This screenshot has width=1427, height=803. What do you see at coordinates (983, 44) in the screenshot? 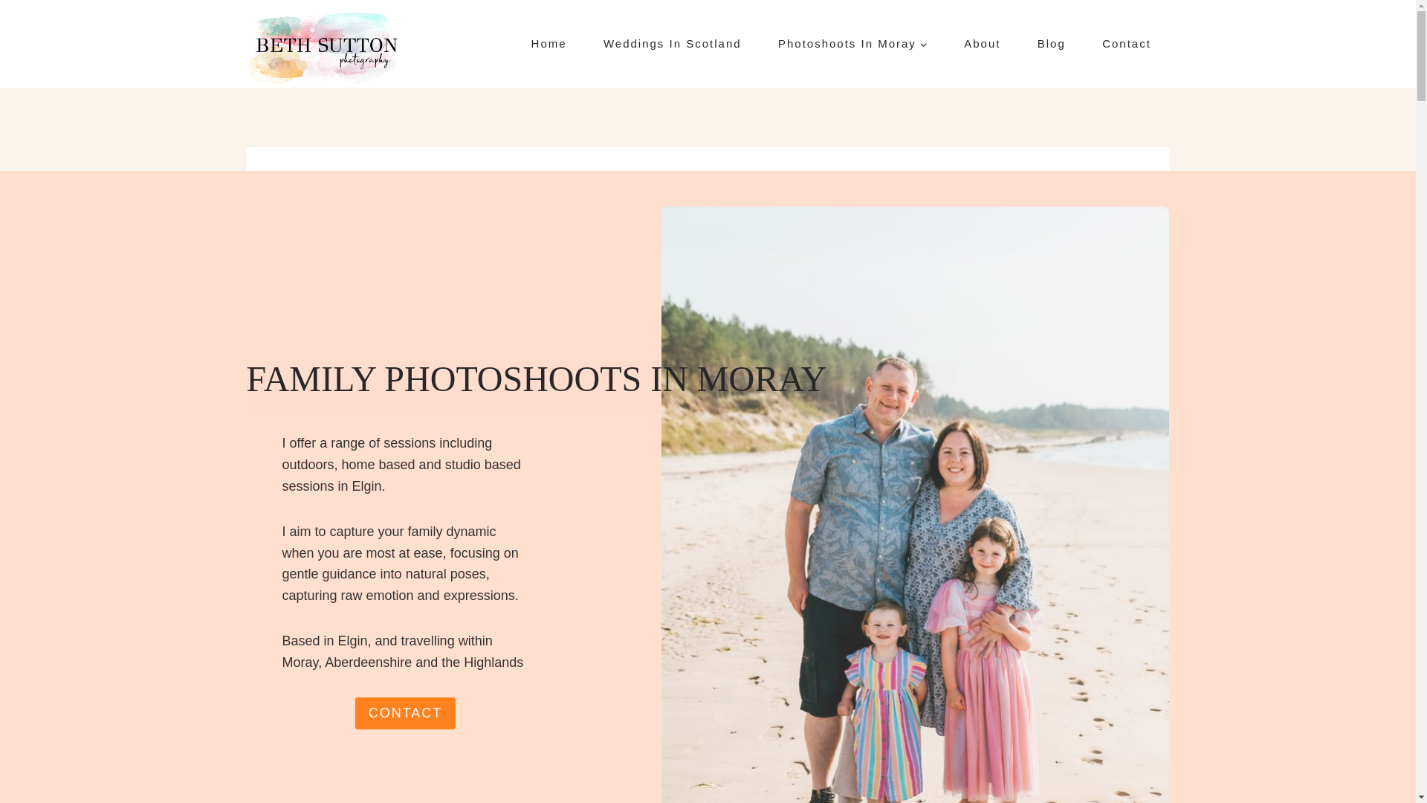
I see `About` at bounding box center [983, 44].